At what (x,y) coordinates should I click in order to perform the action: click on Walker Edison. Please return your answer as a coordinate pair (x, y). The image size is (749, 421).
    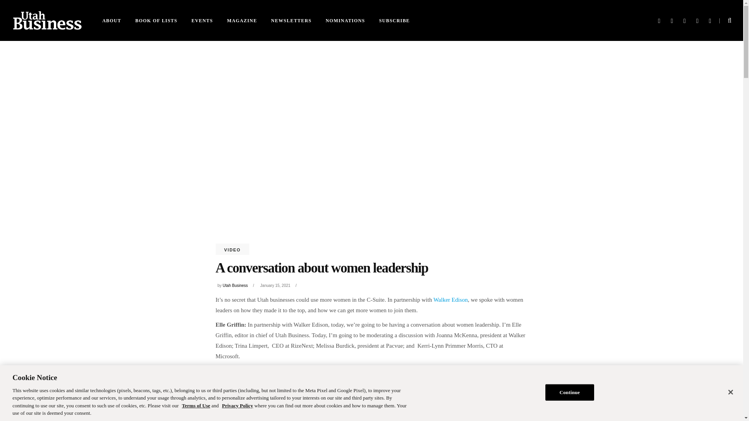
    Looking at the image, I should click on (450, 299).